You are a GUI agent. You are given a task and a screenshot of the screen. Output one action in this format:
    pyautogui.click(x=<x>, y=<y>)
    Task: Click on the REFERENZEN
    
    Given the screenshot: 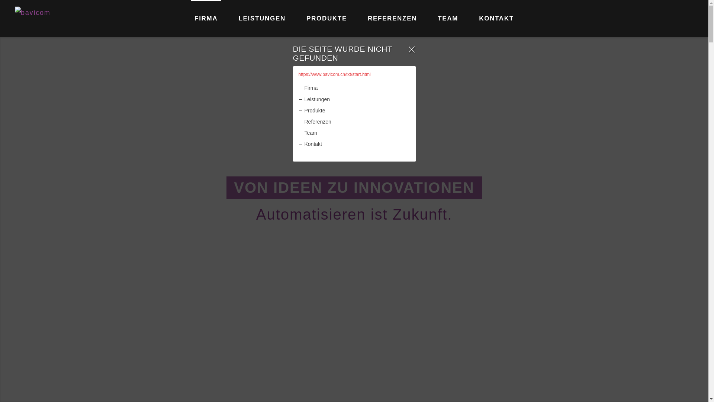 What is the action you would take?
    pyautogui.click(x=392, y=19)
    